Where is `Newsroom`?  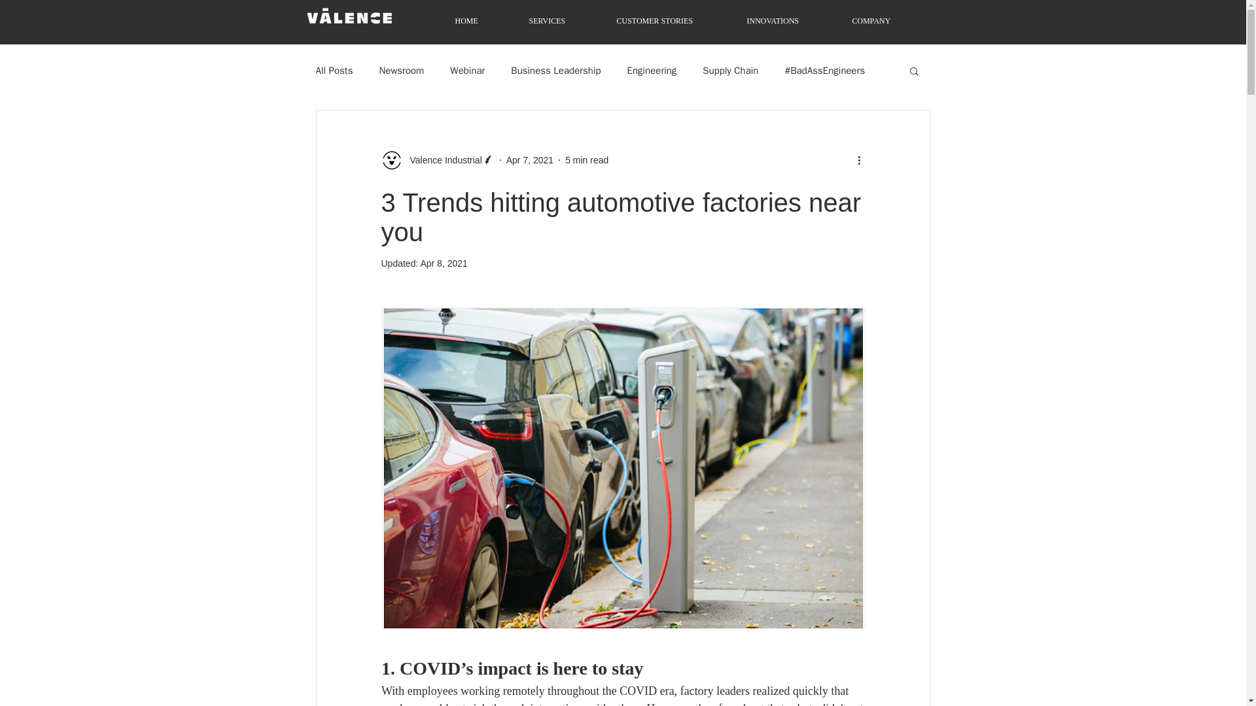 Newsroom is located at coordinates (402, 70).